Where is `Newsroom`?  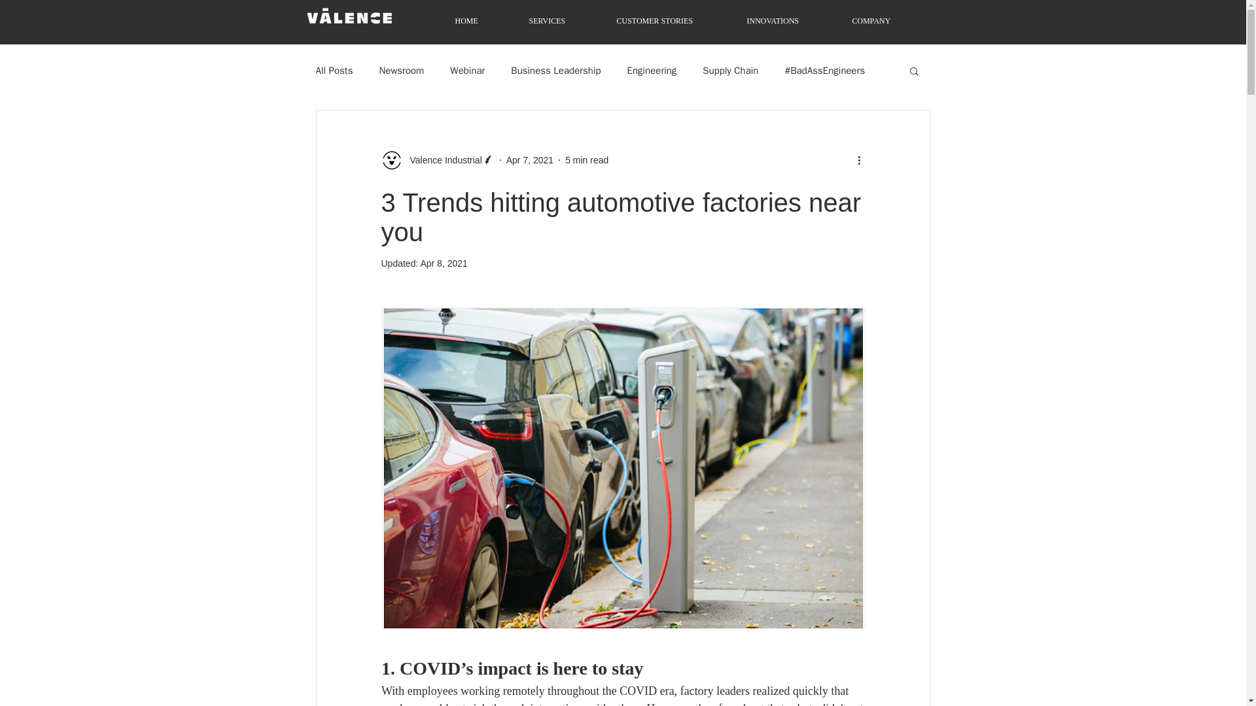 Newsroom is located at coordinates (402, 70).